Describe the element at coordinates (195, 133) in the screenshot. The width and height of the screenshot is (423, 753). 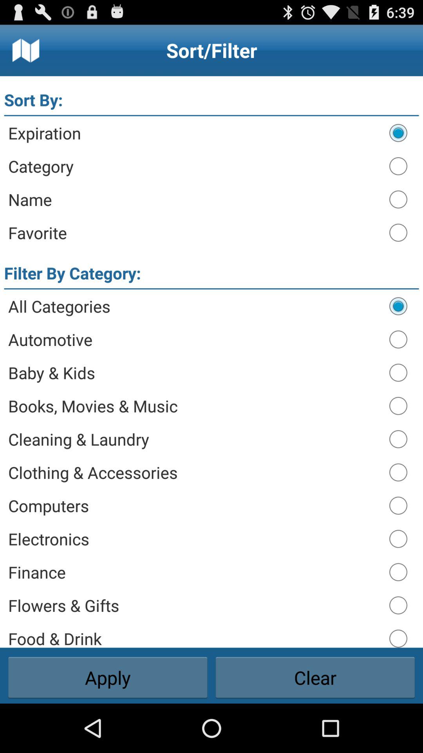
I see `launch app above the category icon` at that location.